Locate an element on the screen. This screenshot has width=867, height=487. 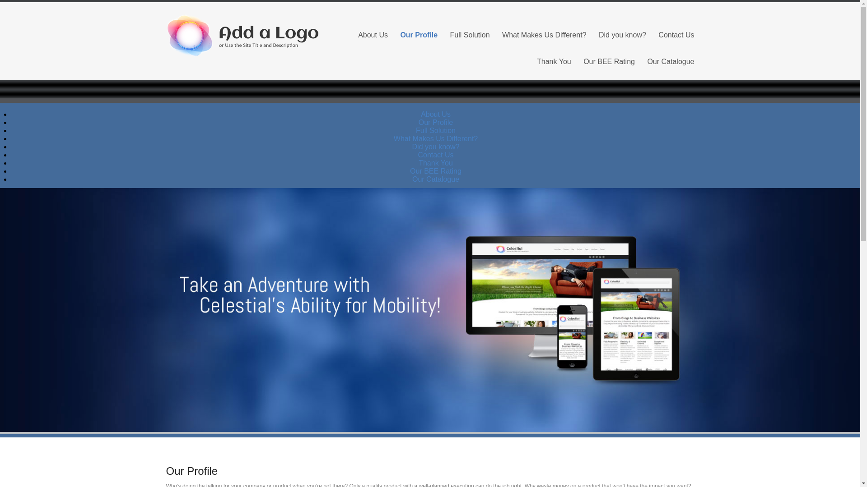
Did you know? is located at coordinates (622, 34).